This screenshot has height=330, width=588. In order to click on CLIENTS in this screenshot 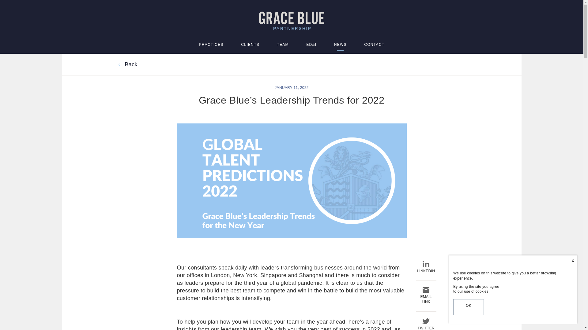, I will do `click(250, 45)`.